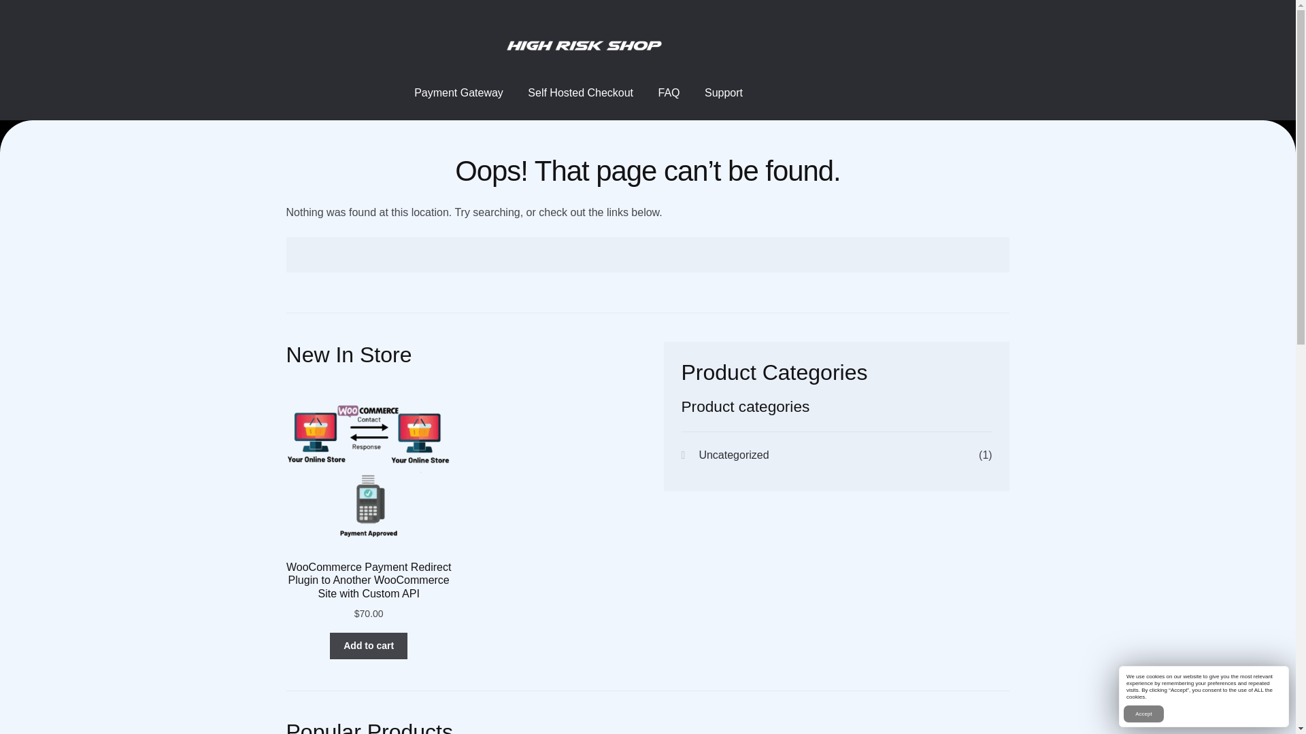 The height and width of the screenshot is (734, 1306). Describe the element at coordinates (369, 645) in the screenshot. I see `Add to cart` at that location.